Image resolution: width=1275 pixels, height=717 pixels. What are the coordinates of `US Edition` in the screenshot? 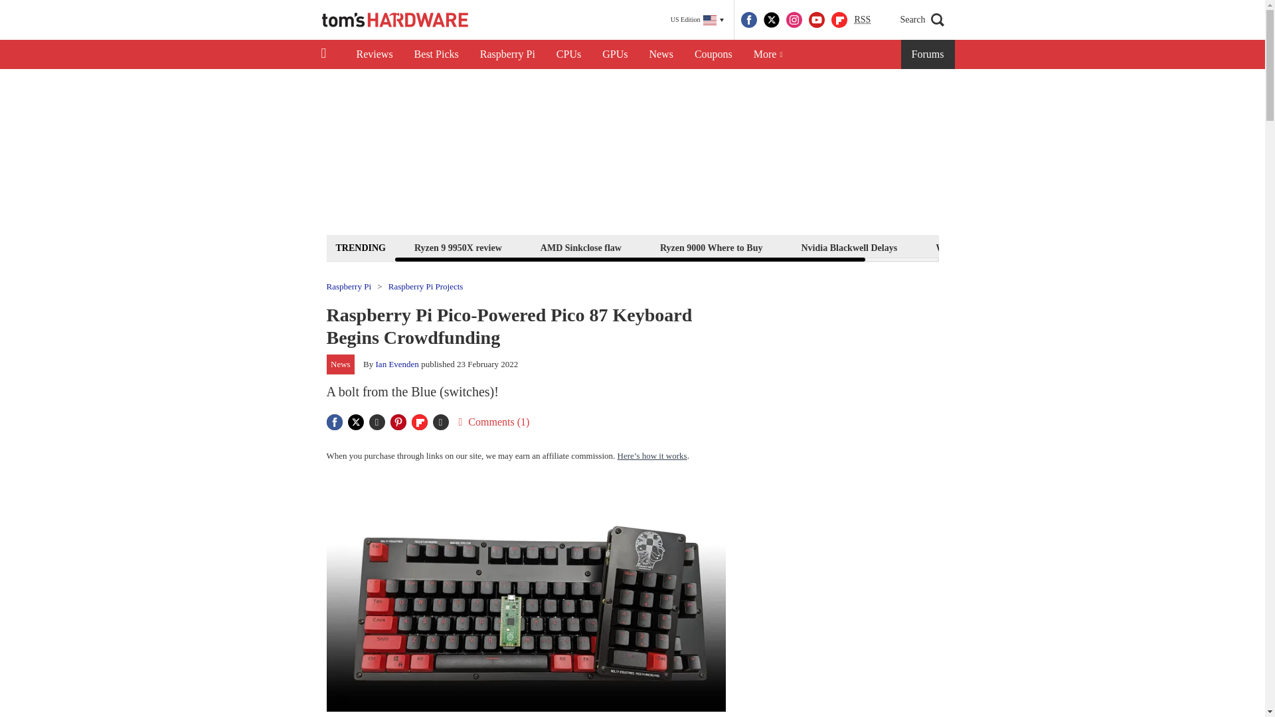 It's located at (697, 20).